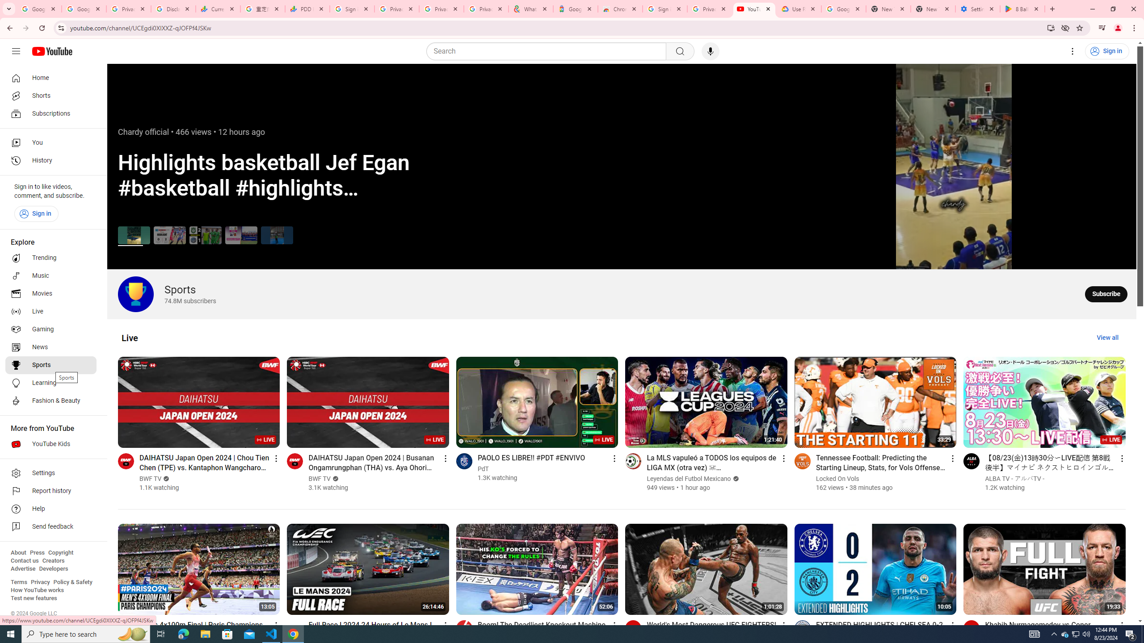 The image size is (1144, 643). Describe the element at coordinates (620, 9) in the screenshot. I see `Chrome Web Store - Color themes by Chrome` at that location.